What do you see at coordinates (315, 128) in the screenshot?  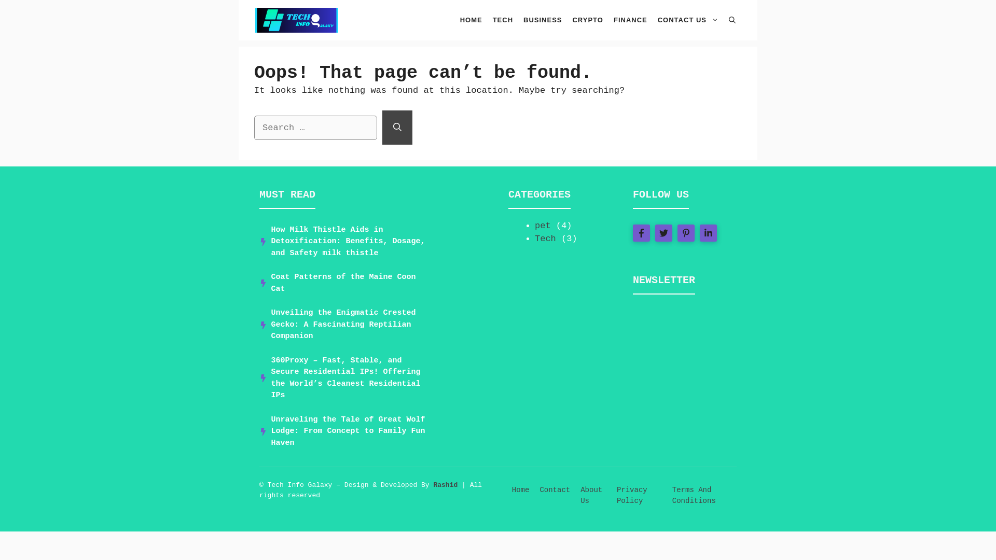 I see `Search for:` at bounding box center [315, 128].